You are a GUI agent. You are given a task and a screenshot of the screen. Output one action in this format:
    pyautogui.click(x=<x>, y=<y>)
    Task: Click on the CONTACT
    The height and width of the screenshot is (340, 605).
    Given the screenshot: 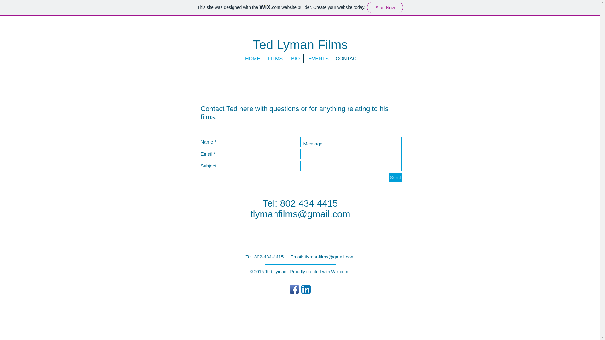 What is the action you would take?
    pyautogui.click(x=345, y=59)
    